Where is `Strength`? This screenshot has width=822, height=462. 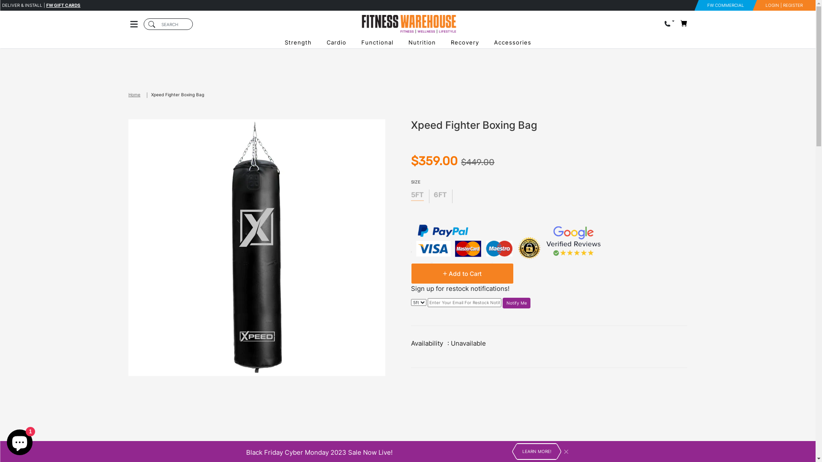 Strength is located at coordinates (298, 43).